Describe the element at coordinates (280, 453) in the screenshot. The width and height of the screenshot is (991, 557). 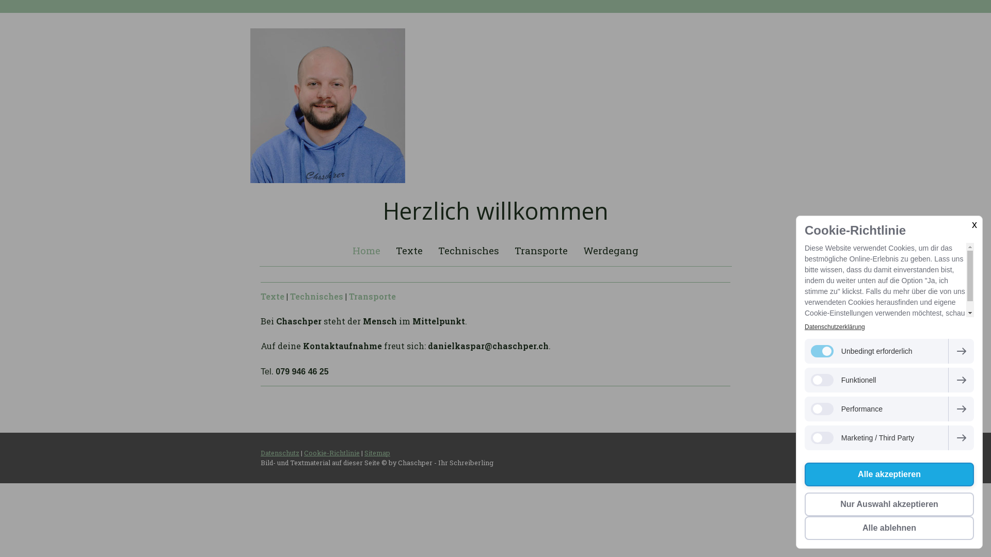
I see `Datenschutz` at that location.